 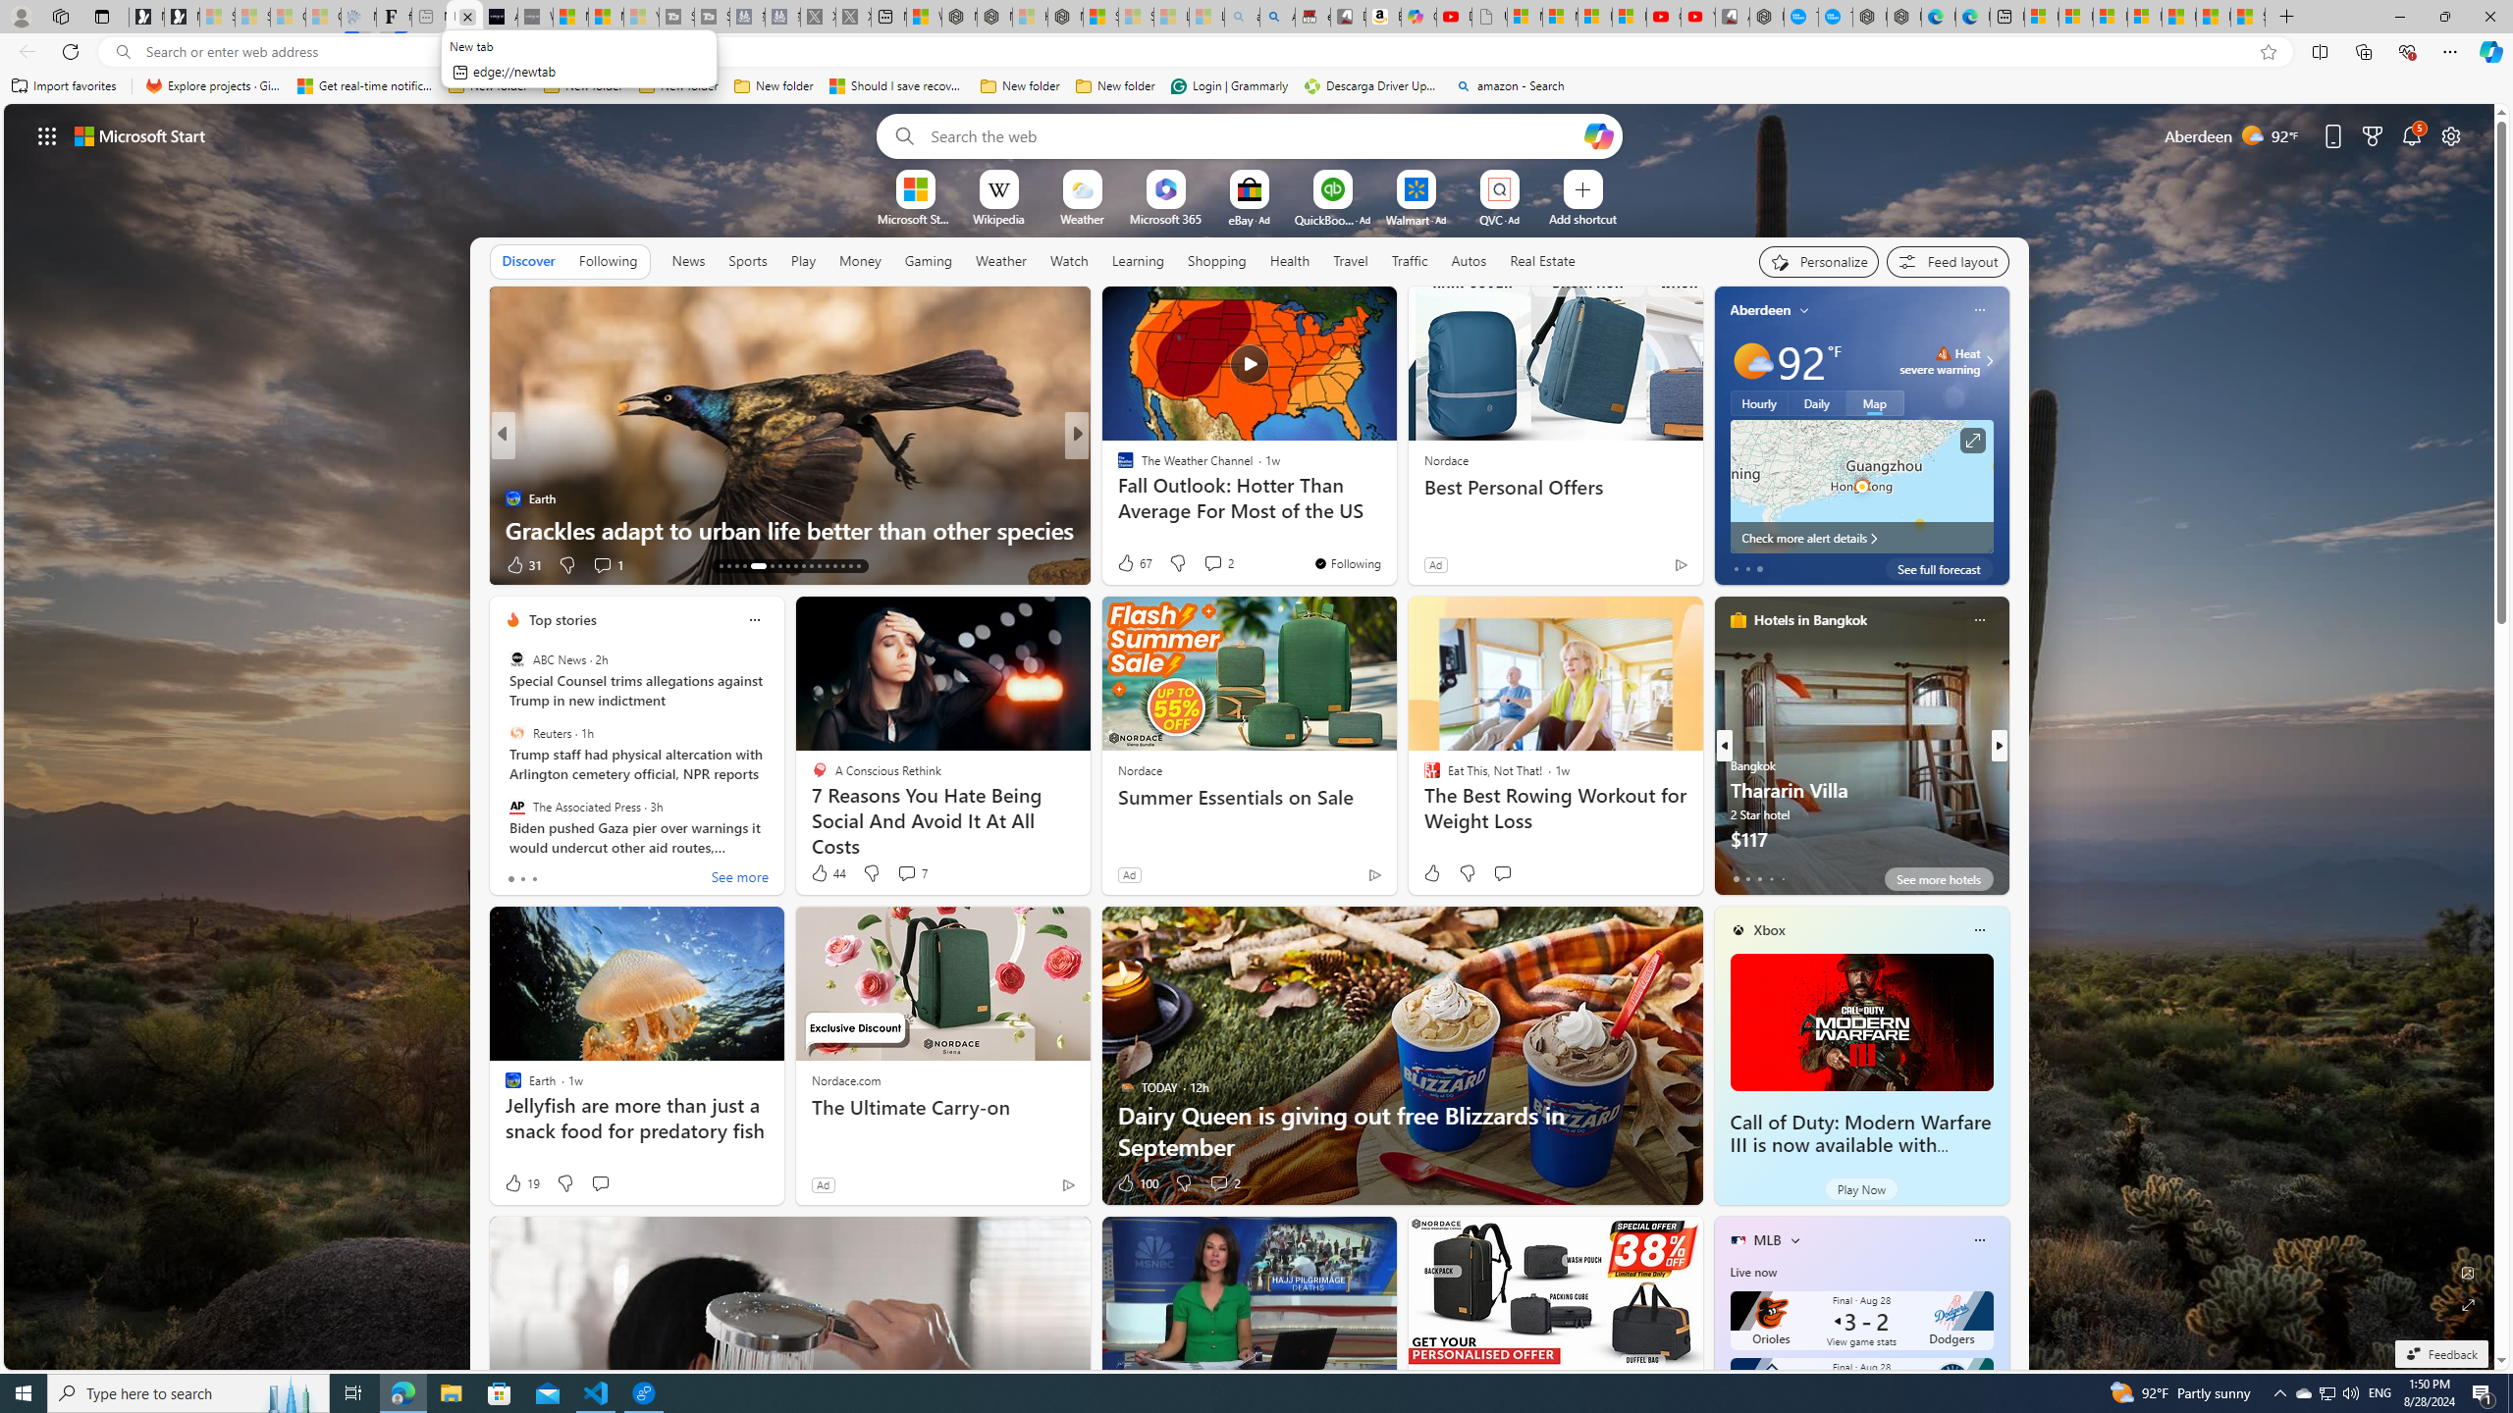 What do you see at coordinates (1724, 746) in the screenshot?
I see `previous` at bounding box center [1724, 746].